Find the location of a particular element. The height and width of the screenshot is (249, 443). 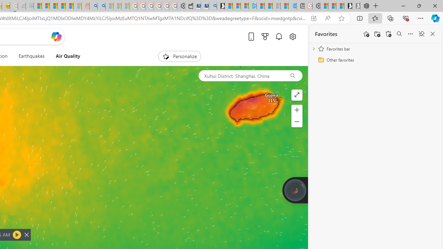

Join us in planting real trees to help our planet! is located at coordinates (295, 190).